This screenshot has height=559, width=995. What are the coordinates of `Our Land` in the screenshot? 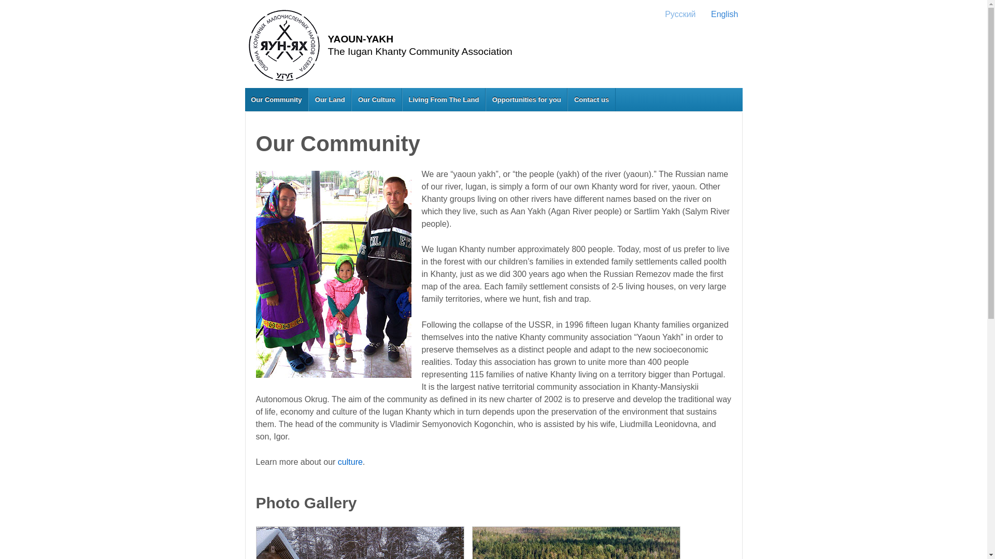 It's located at (330, 99).